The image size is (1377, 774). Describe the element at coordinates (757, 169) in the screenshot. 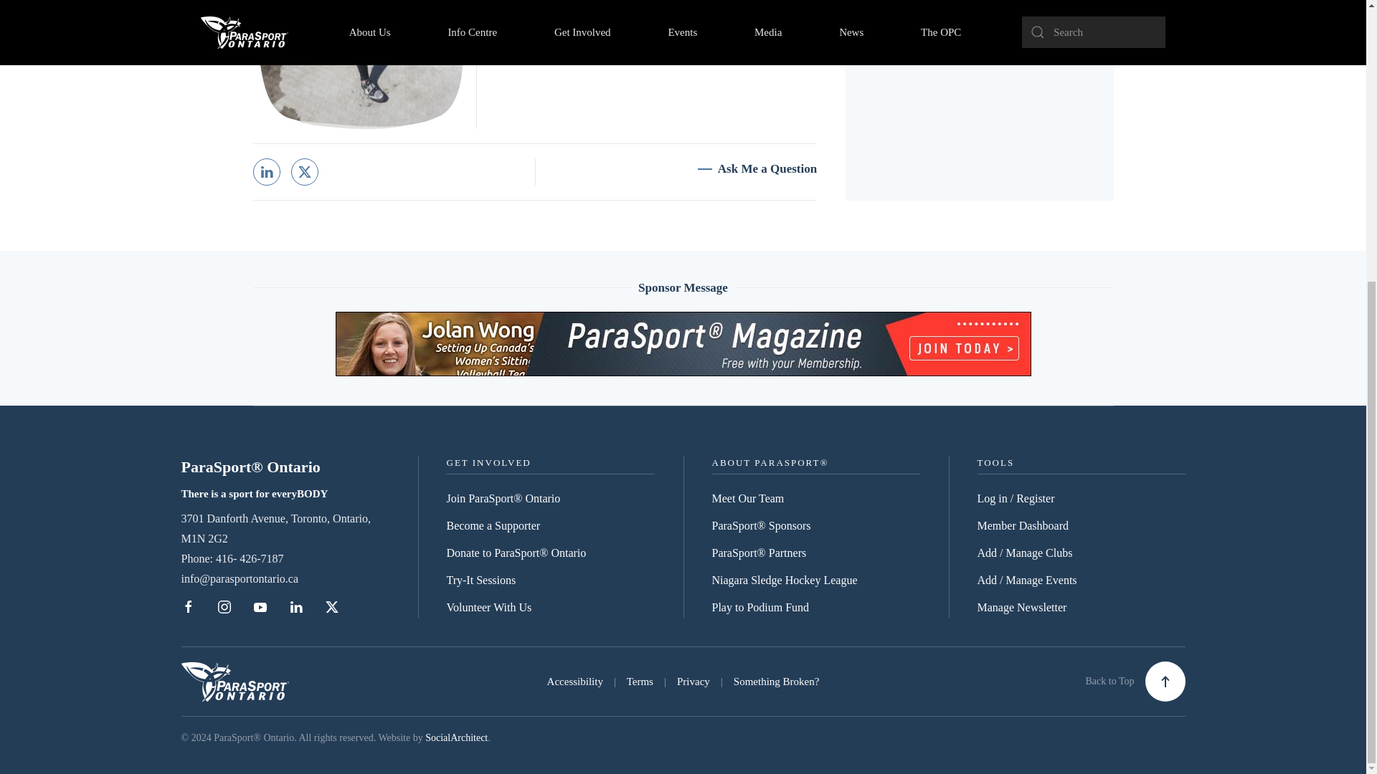

I see `Ask Me a Question` at that location.